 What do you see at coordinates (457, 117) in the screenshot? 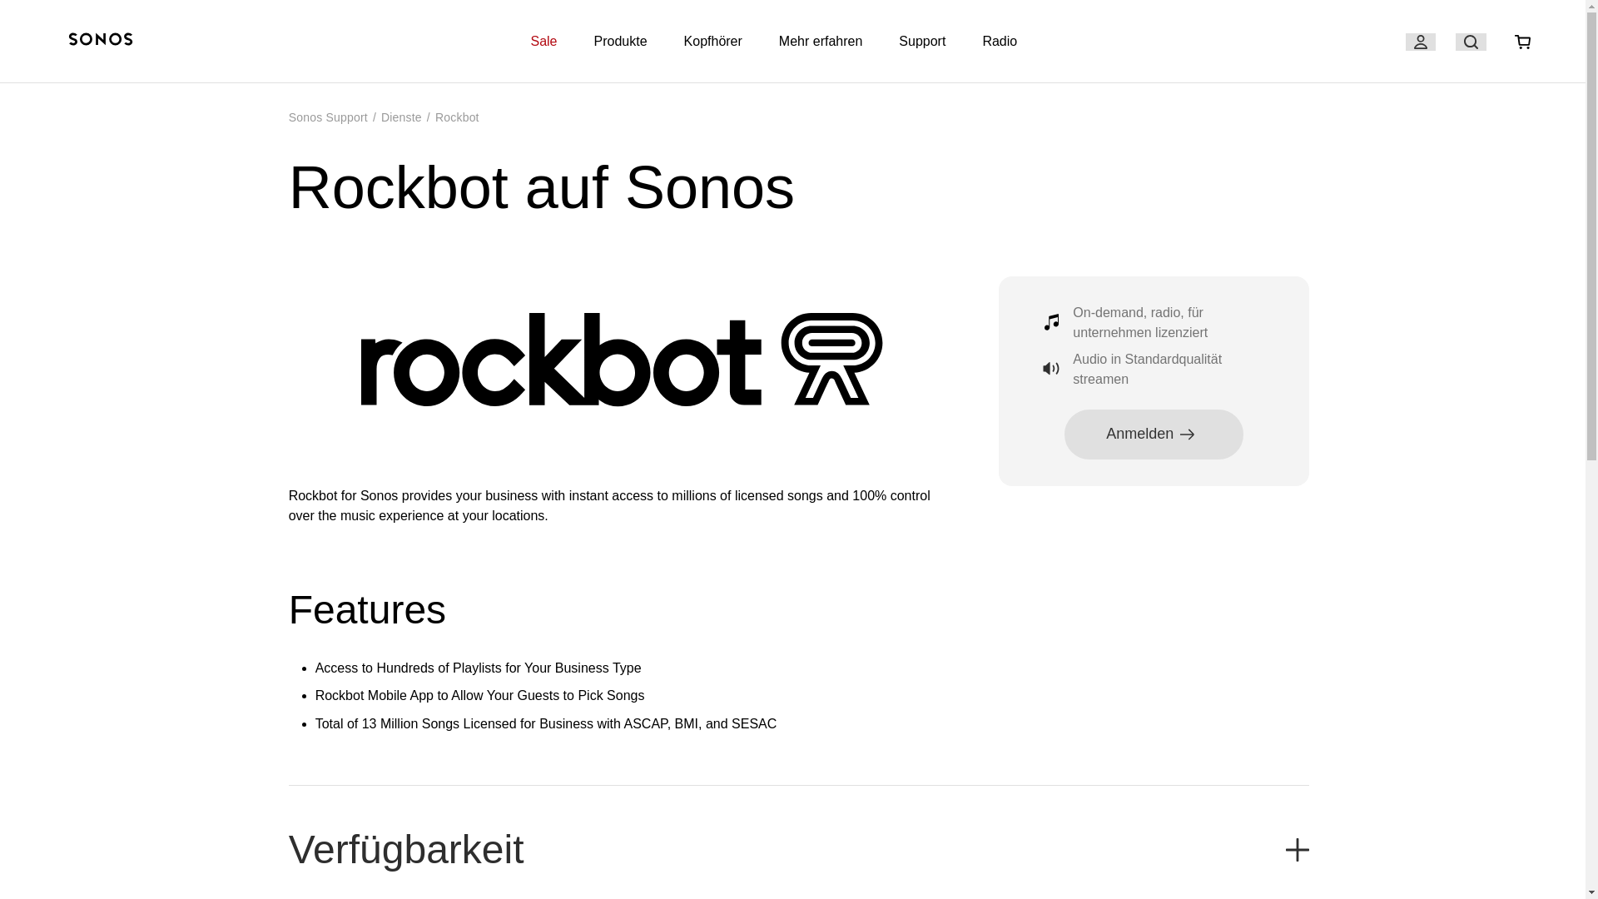
I see `Rockbot` at bounding box center [457, 117].